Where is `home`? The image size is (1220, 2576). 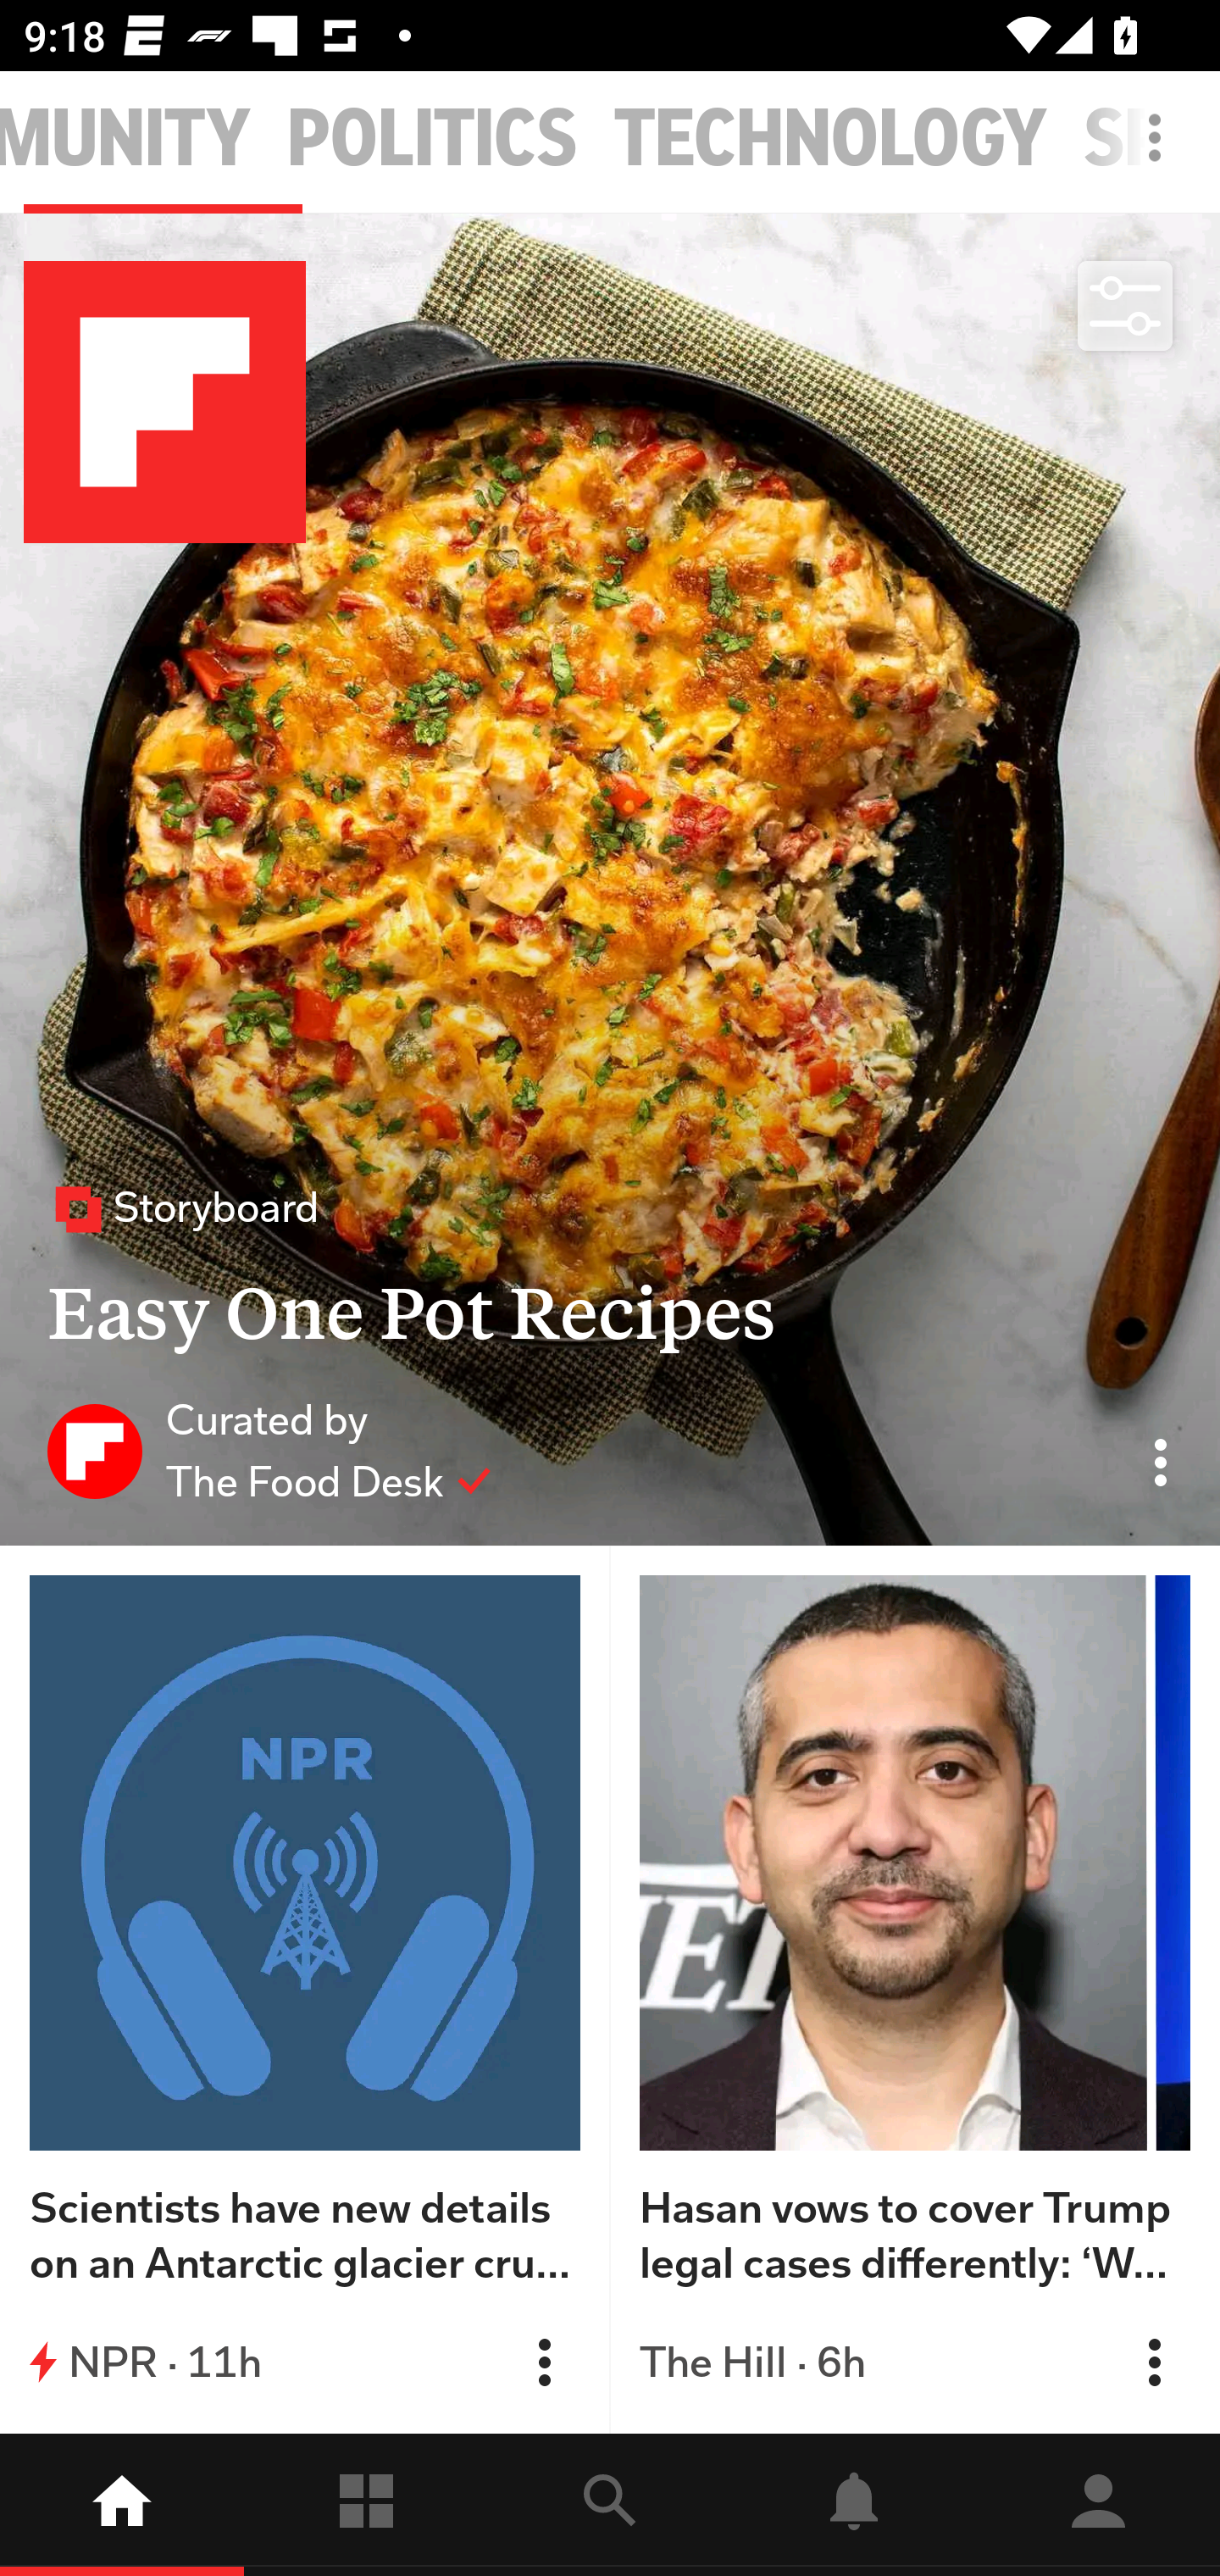
home is located at coordinates (122, 2505).